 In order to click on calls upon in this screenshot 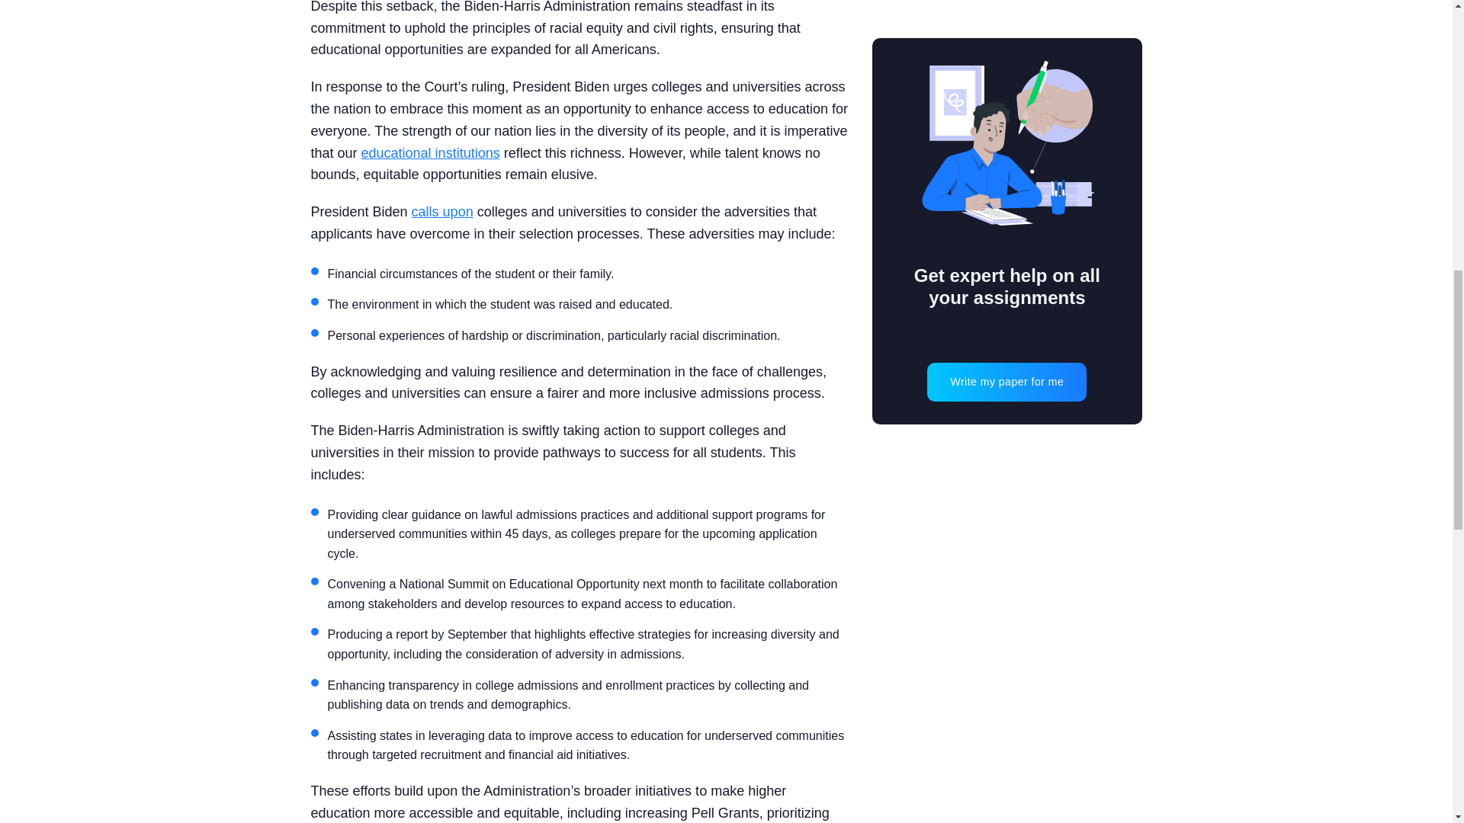, I will do `click(442, 212)`.